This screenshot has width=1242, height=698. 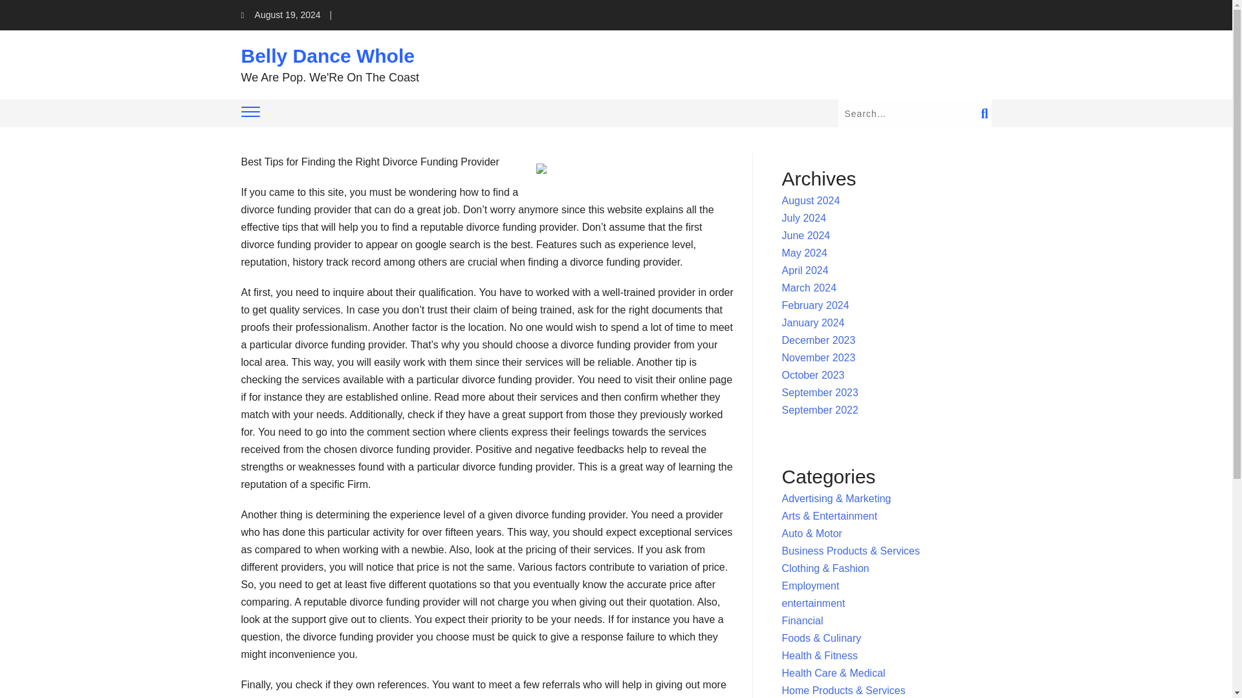 What do you see at coordinates (327, 56) in the screenshot?
I see `Belly Dance Whole` at bounding box center [327, 56].